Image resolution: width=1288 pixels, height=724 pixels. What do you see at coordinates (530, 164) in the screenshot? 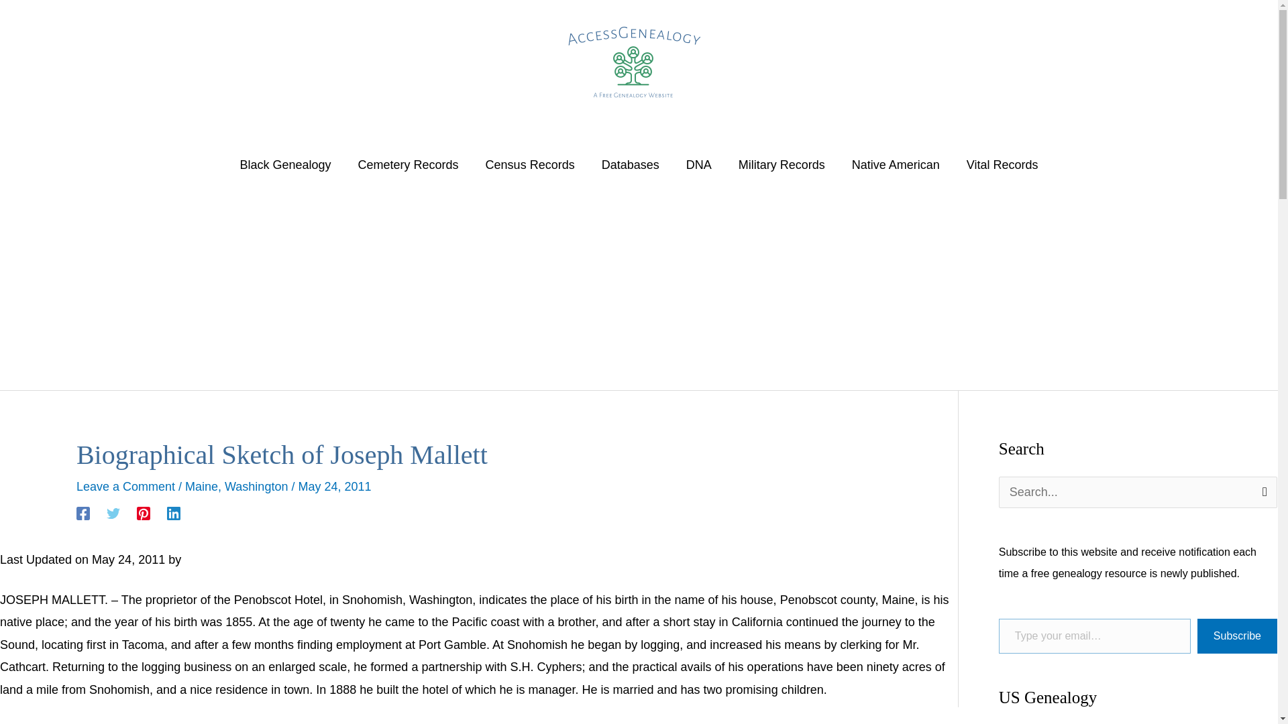
I see `Census Records` at bounding box center [530, 164].